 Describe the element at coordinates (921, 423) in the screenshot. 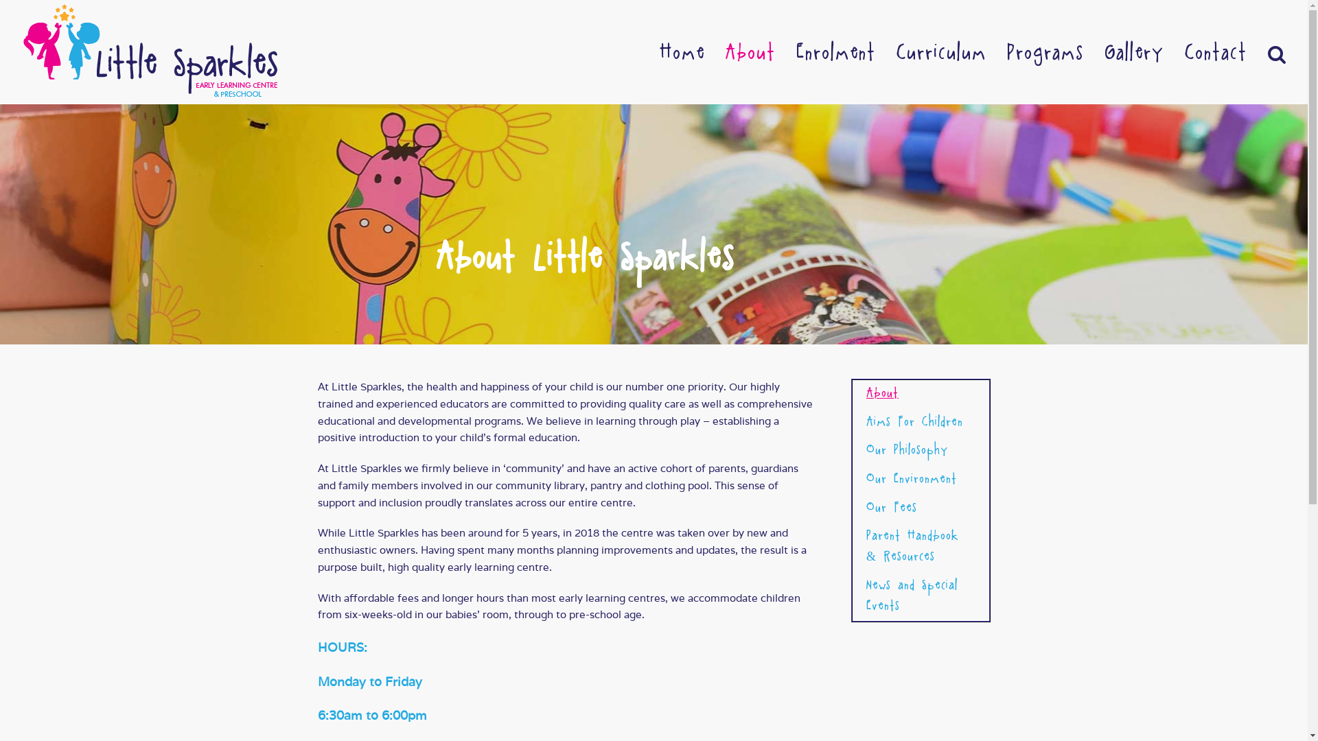

I see `Aims For Children` at that location.